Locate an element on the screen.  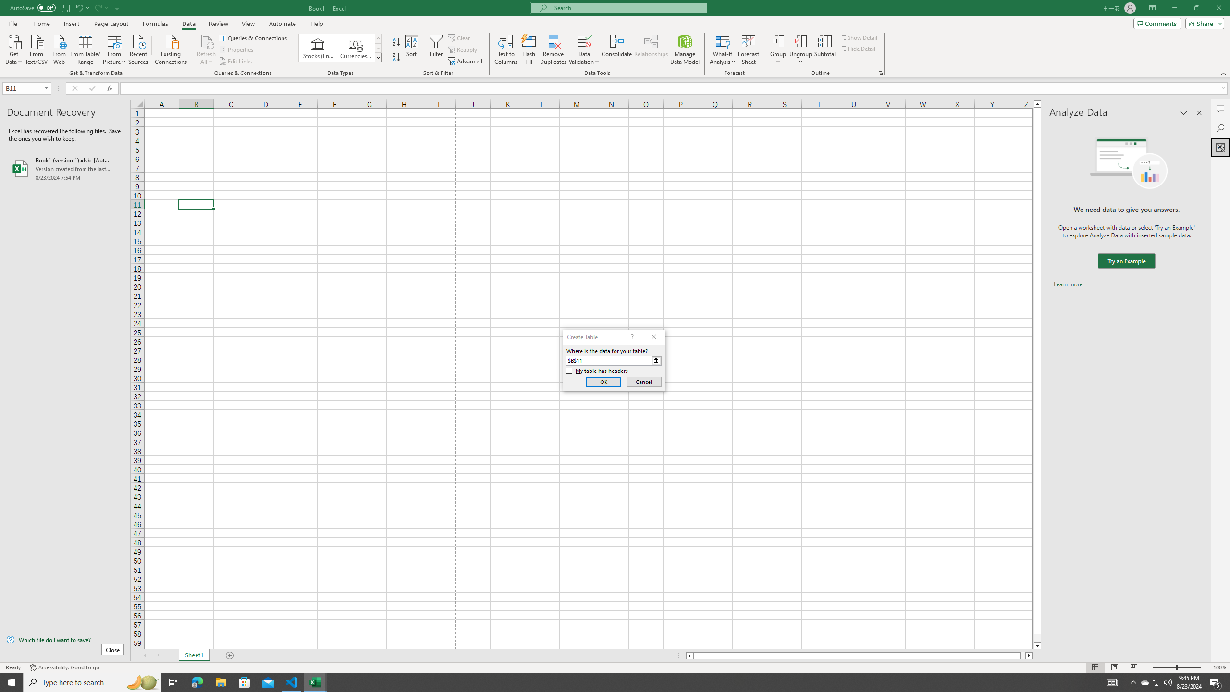
Page Layout is located at coordinates (1114, 667).